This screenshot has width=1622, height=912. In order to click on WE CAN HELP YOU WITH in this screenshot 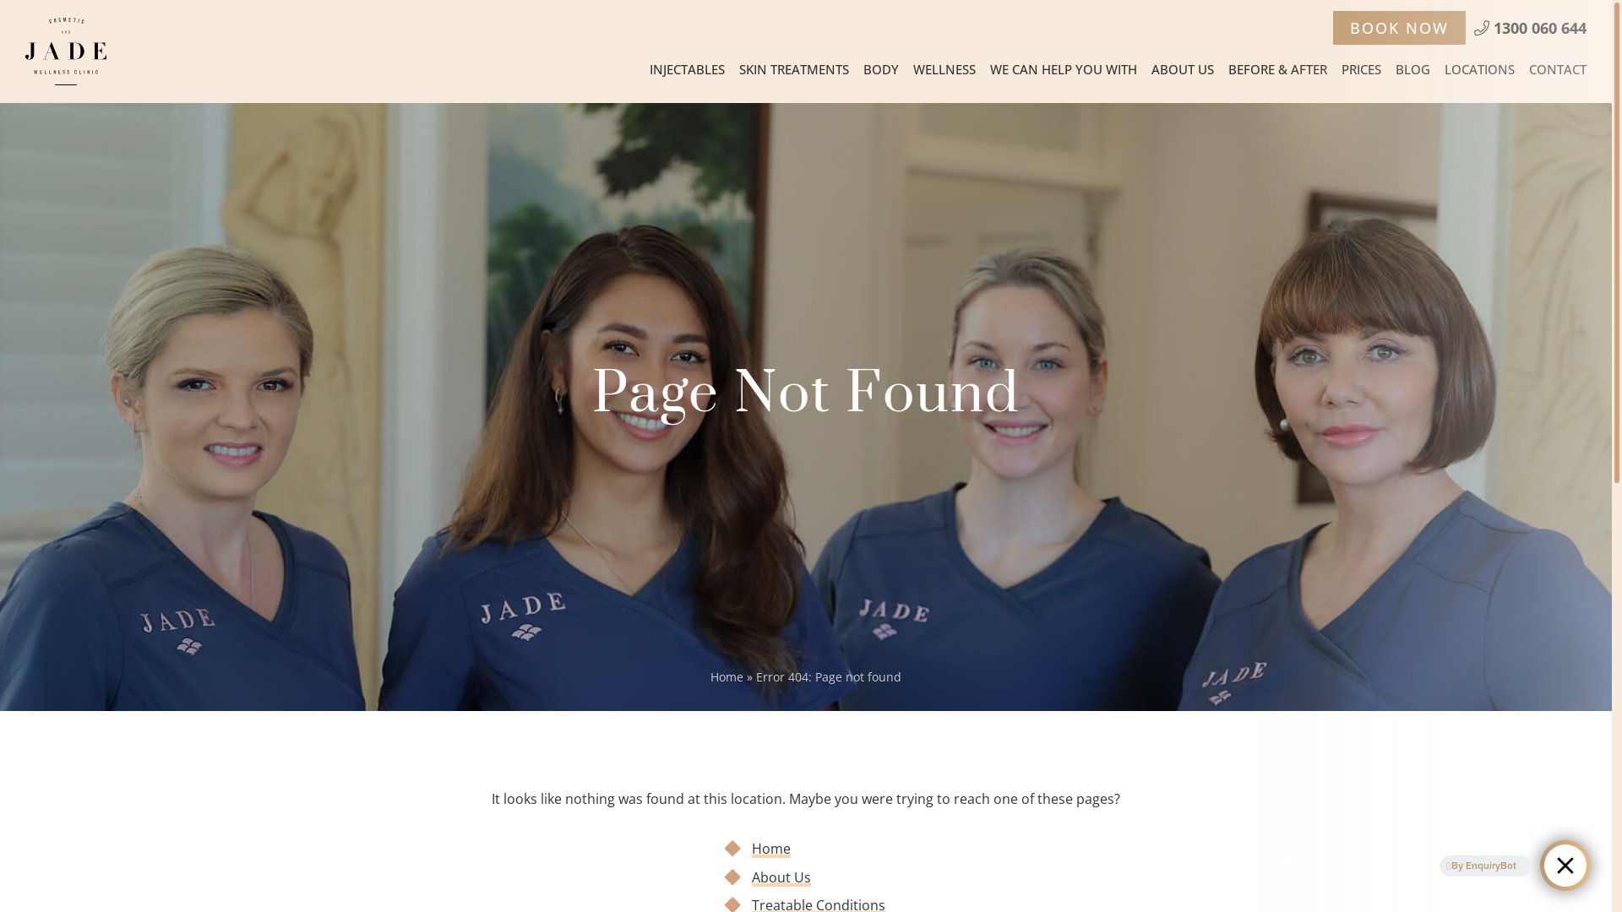, I will do `click(1064, 69)`.